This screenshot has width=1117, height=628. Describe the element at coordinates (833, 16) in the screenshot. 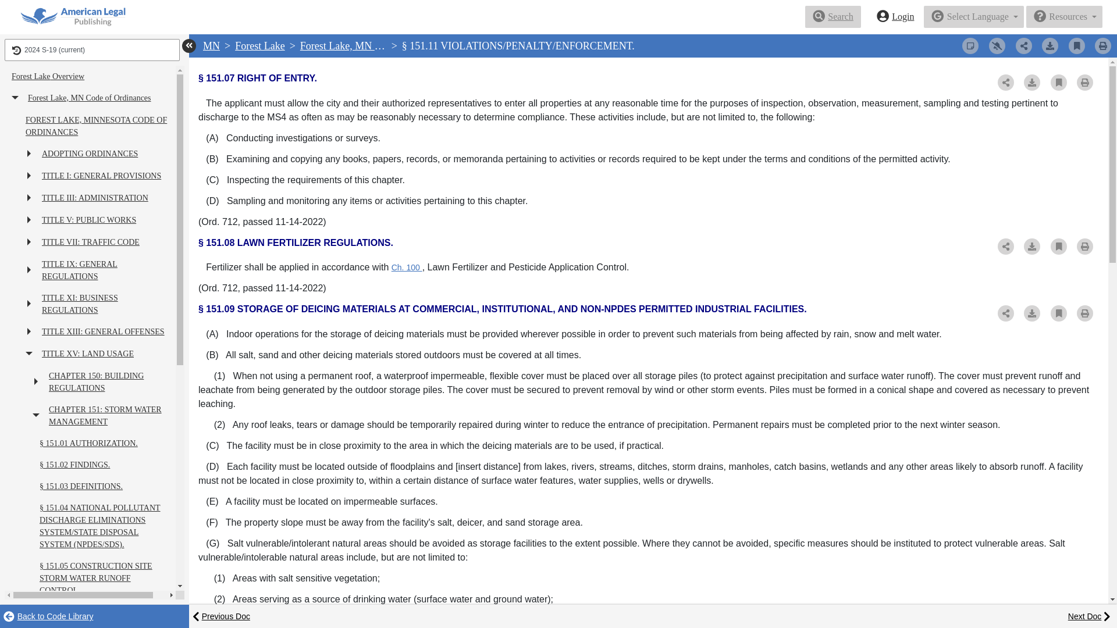

I see `Search` at that location.